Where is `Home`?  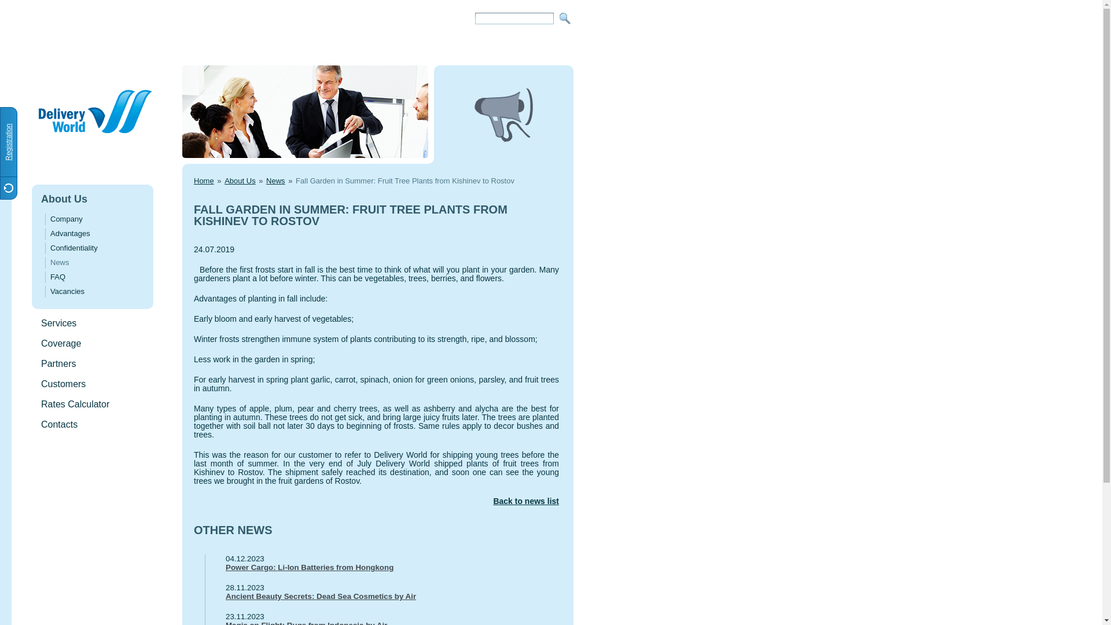 Home is located at coordinates (204, 181).